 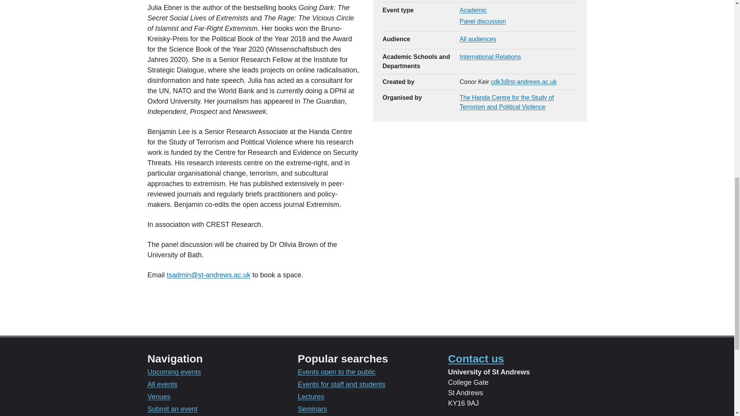 I want to click on International Relations, so click(x=490, y=57).